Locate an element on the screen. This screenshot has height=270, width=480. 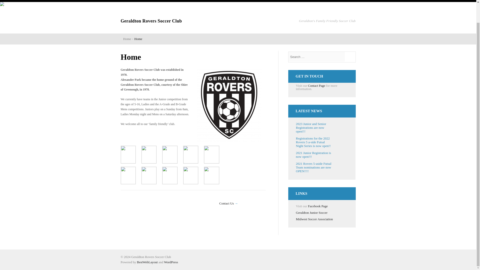
Facebook Page is located at coordinates (318, 206).